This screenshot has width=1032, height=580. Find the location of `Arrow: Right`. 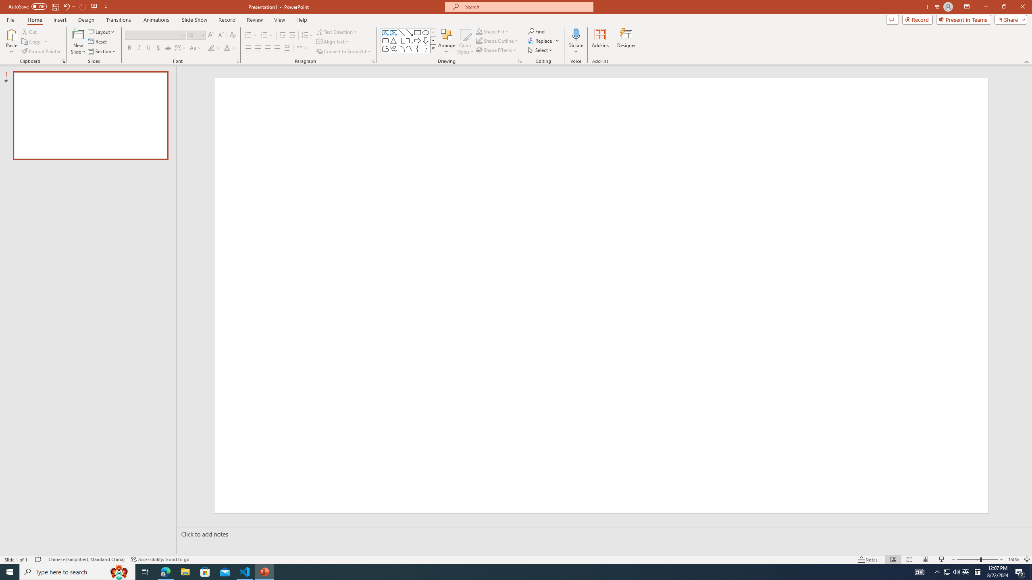

Arrow: Right is located at coordinates (418, 40).